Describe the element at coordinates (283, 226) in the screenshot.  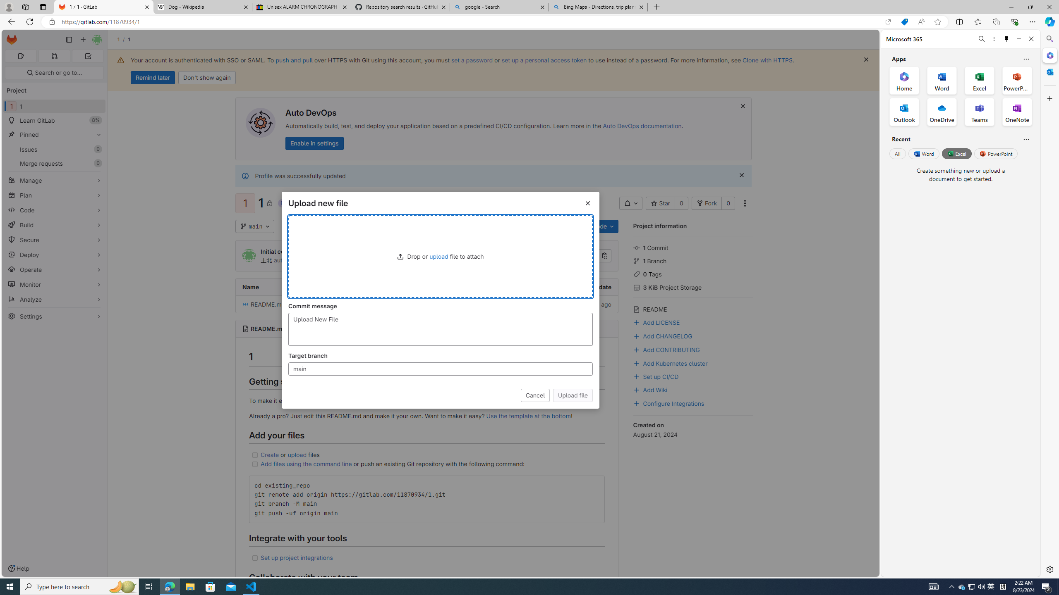
I see `1` at that location.